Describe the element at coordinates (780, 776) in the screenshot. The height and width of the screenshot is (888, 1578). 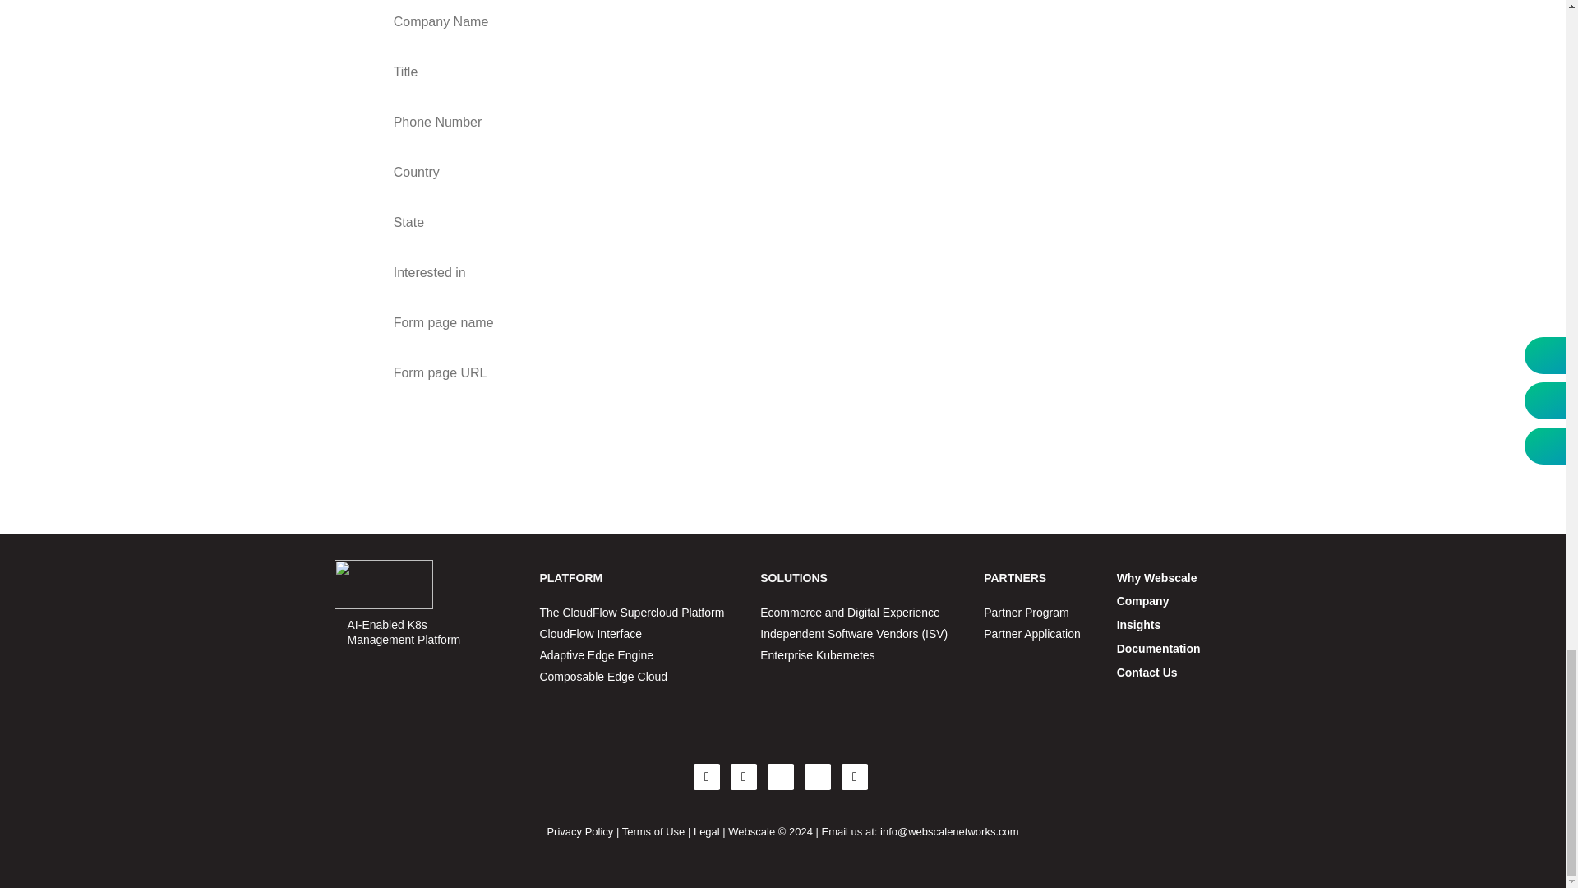
I see `Follow on LinkedIn` at that location.